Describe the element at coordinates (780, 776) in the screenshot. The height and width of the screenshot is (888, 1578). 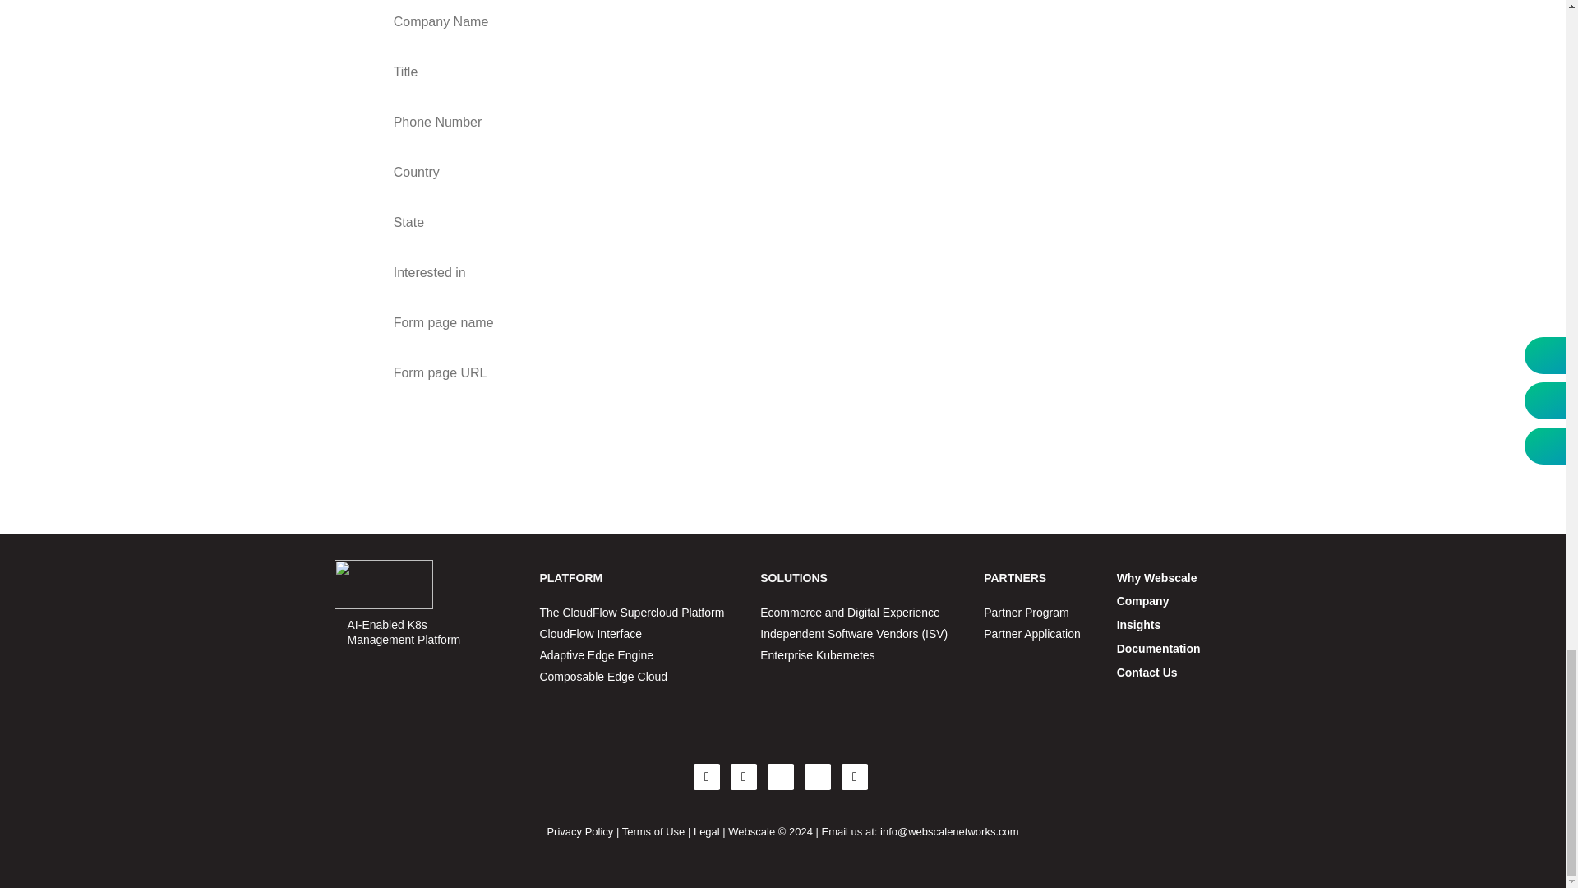
I see `Follow on LinkedIn` at that location.